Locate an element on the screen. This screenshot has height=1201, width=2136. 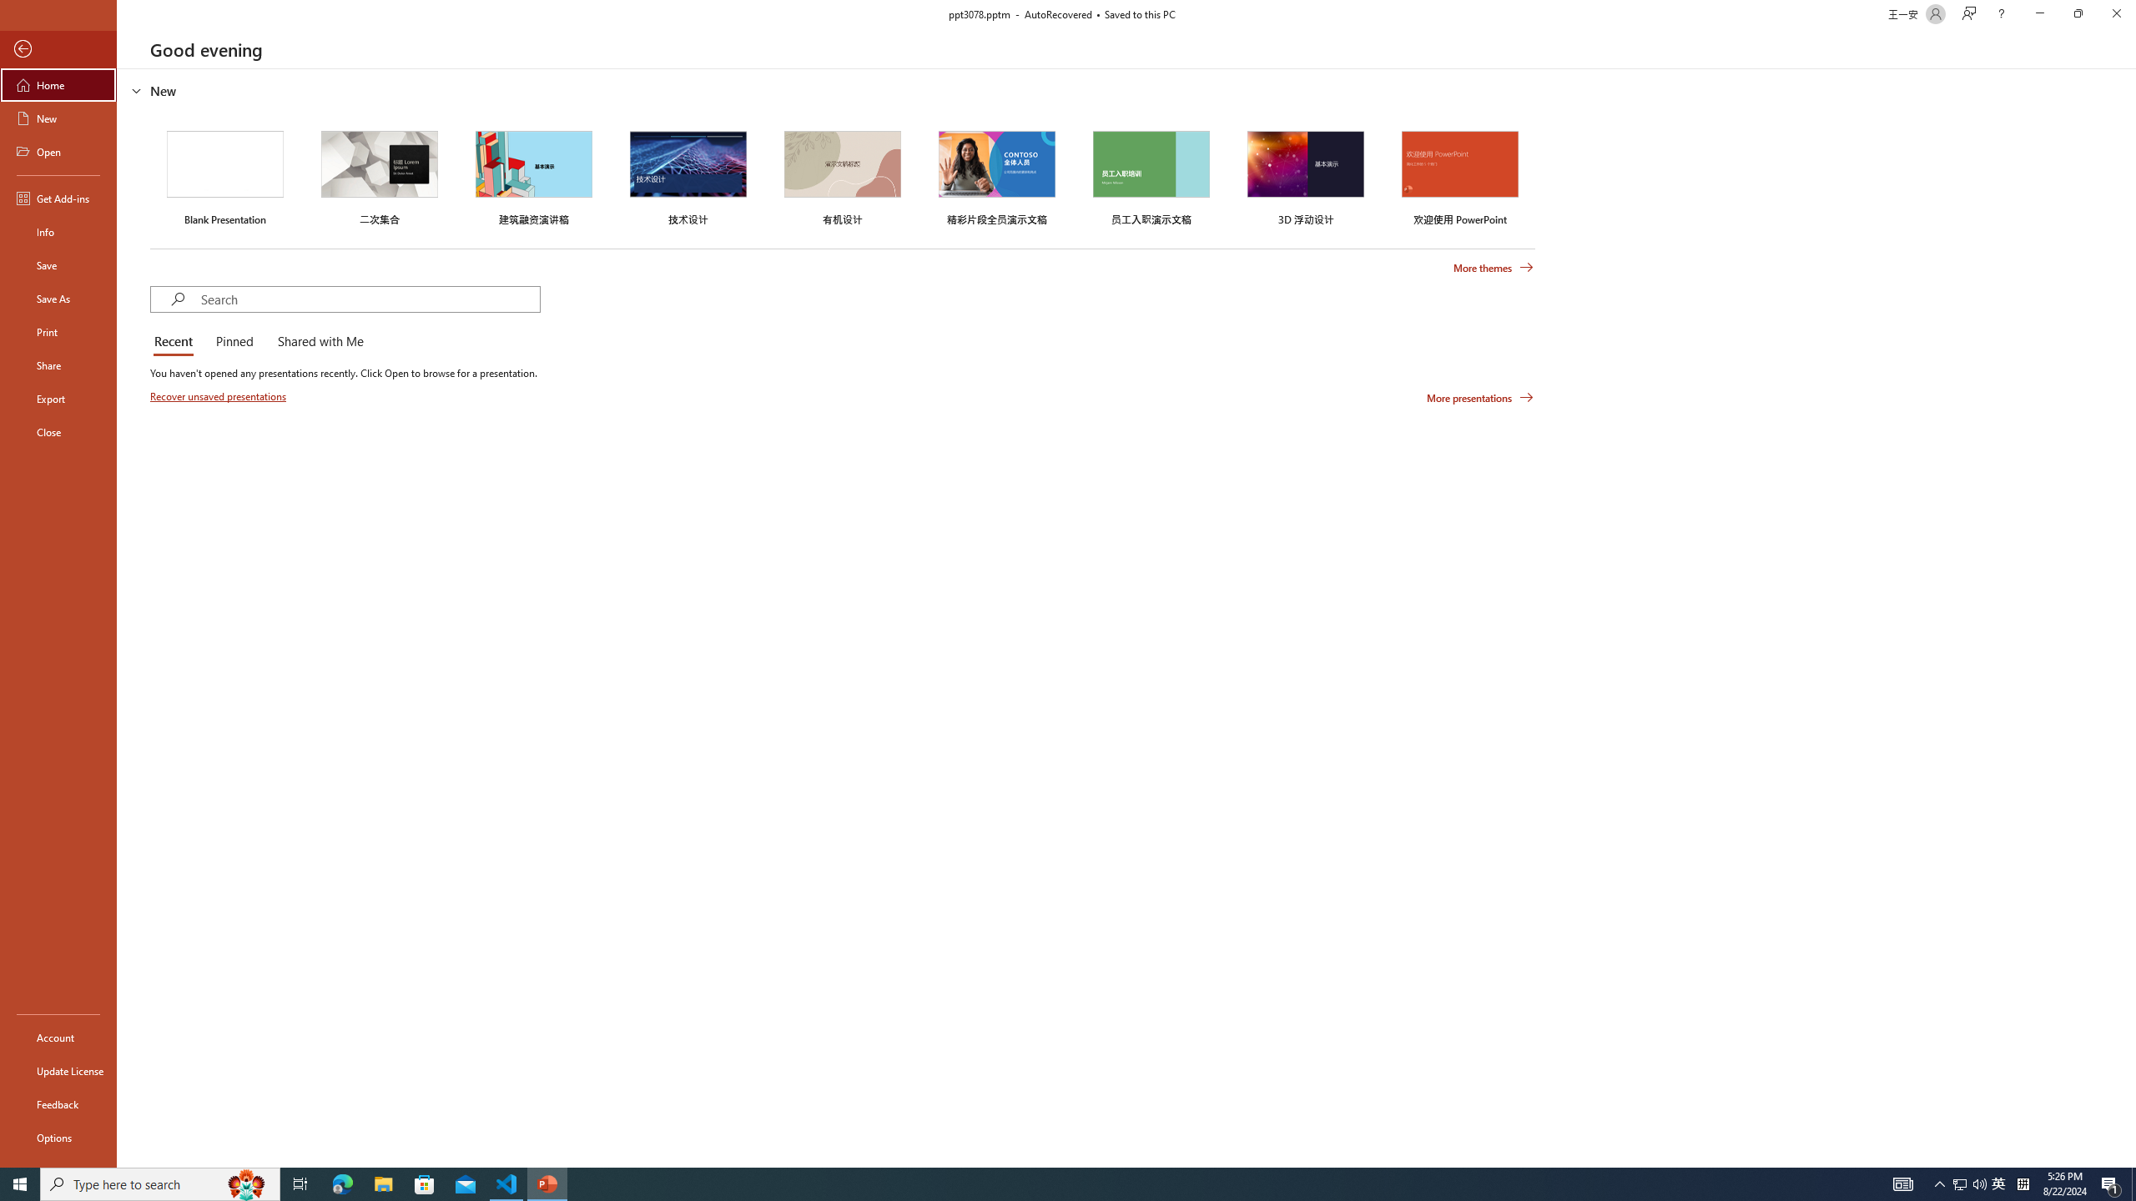
Extensions (Ctrl+Shift+X) is located at coordinates (113, 584).